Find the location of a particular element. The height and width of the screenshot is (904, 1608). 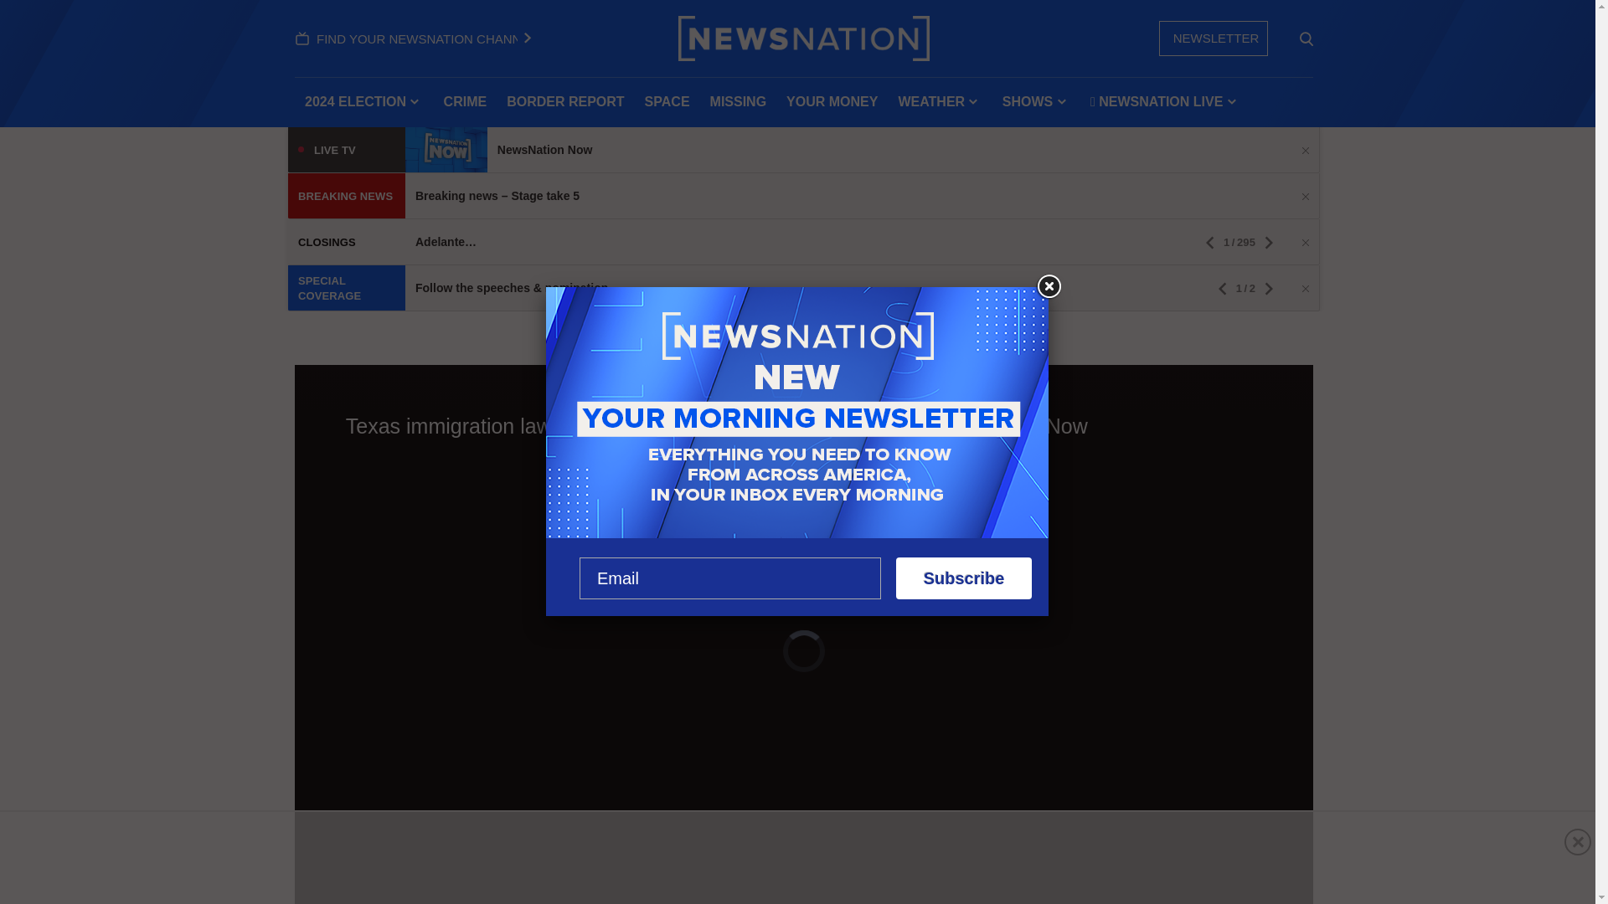

SHOWS is located at coordinates (1036, 102).